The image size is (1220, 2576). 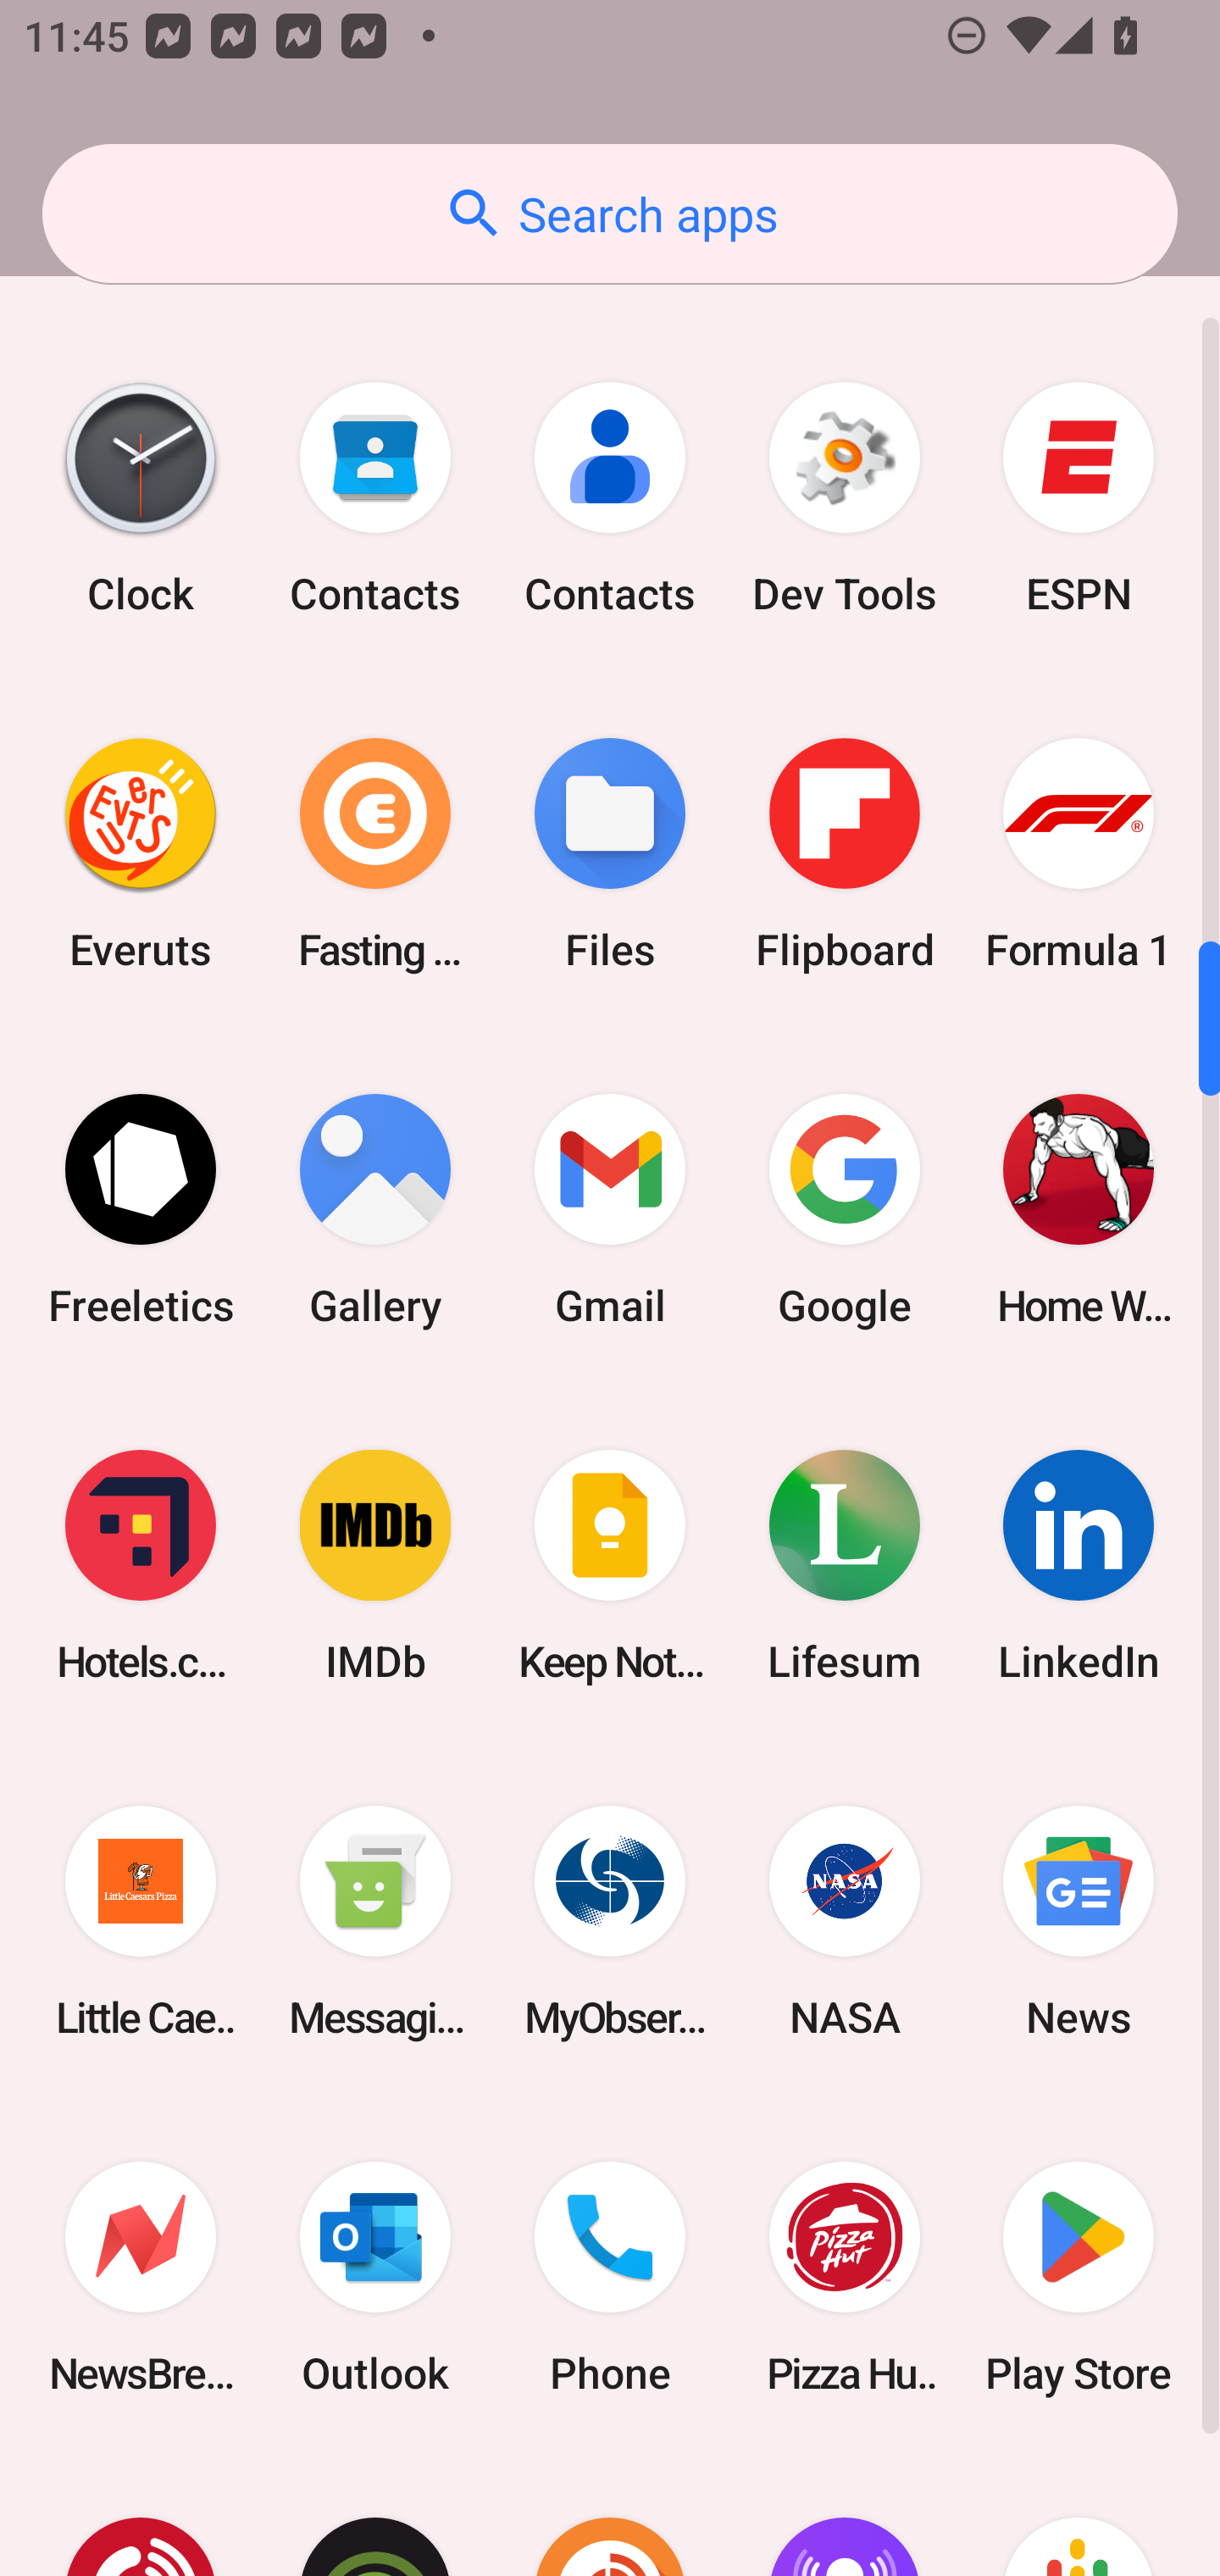 I want to click on Phone, so click(x=610, y=2277).